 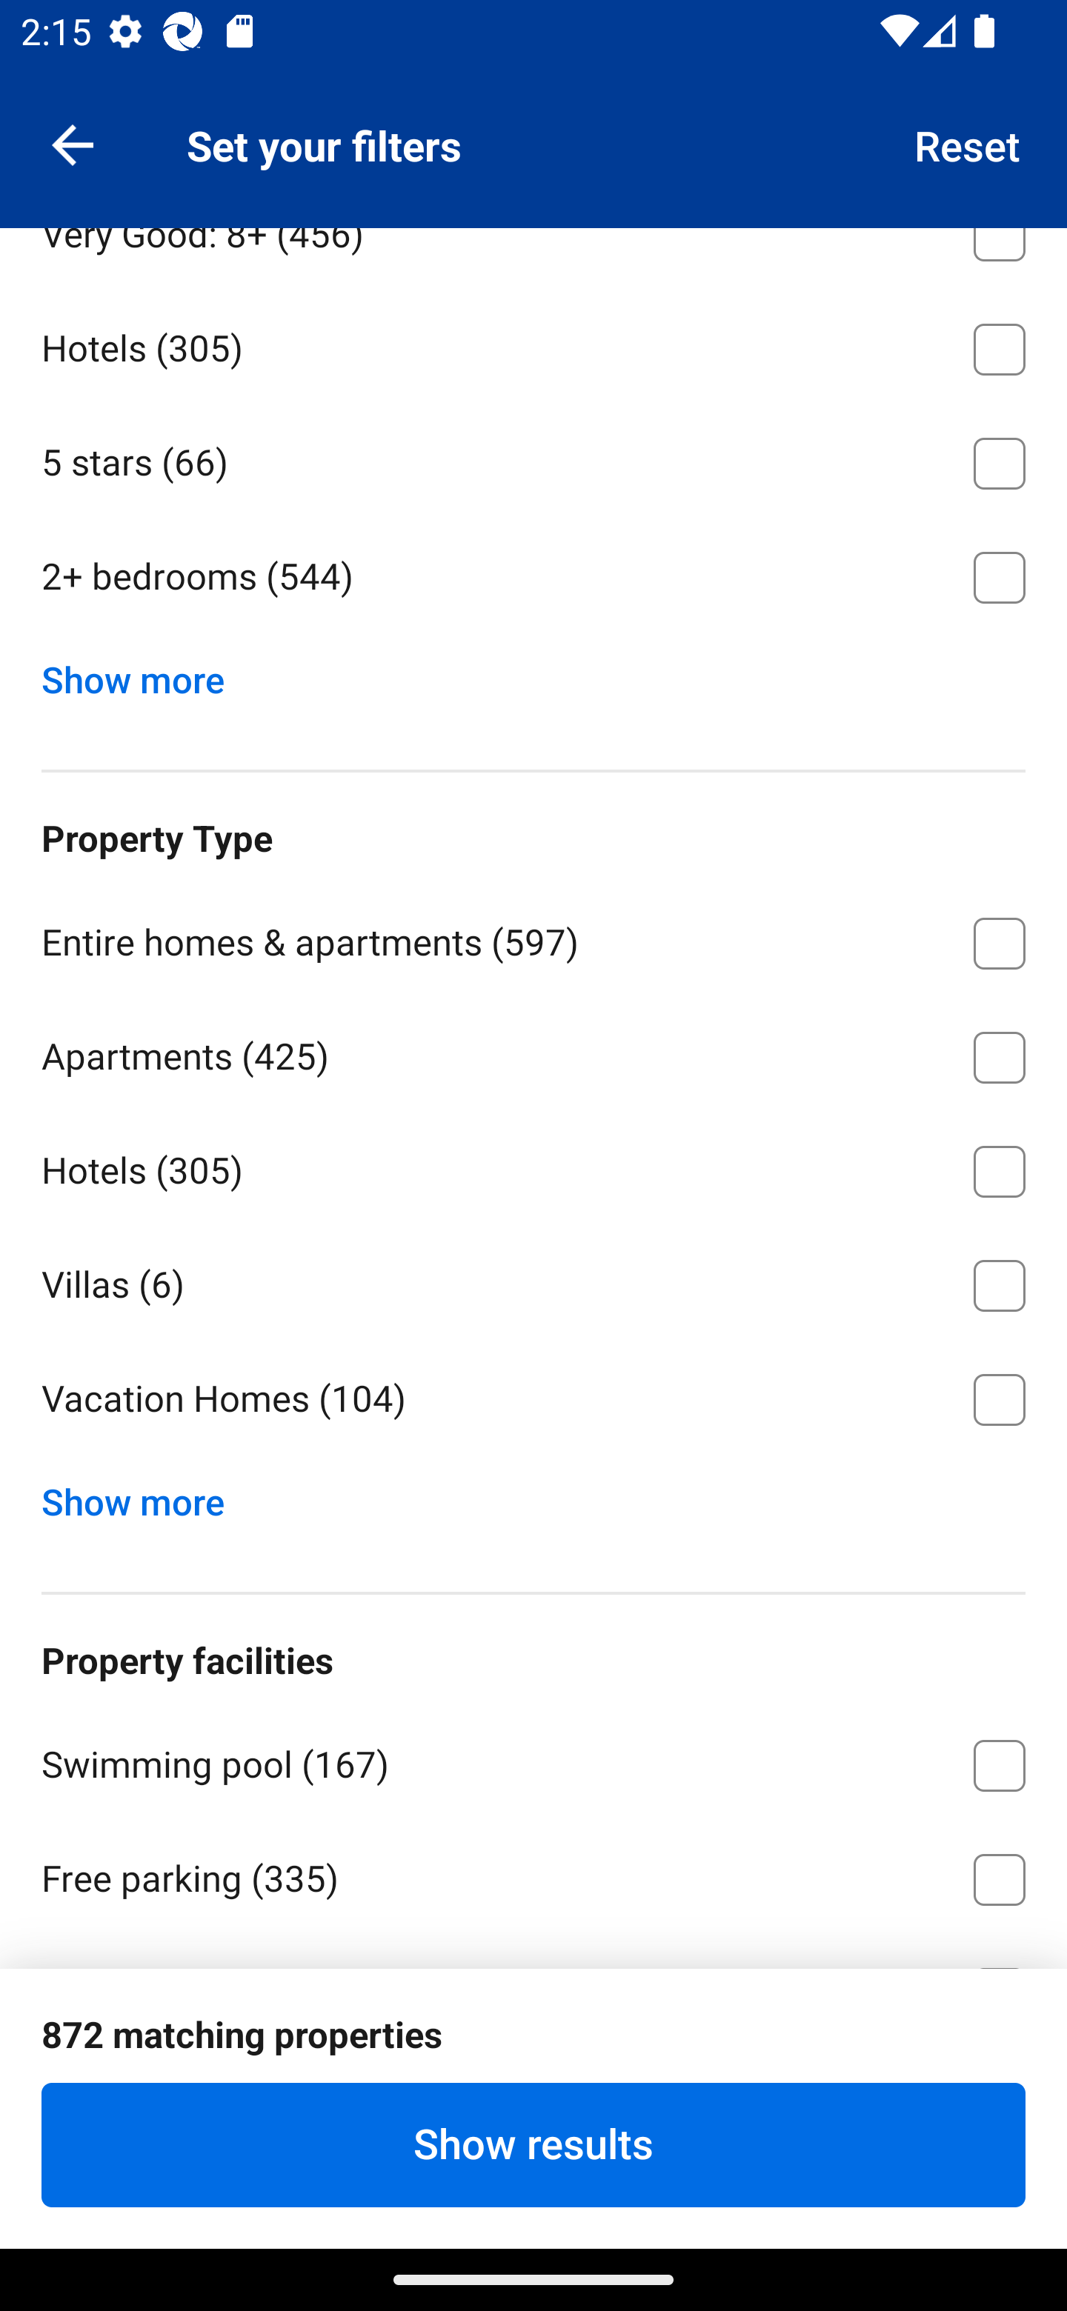 What do you see at coordinates (533, 1761) in the screenshot?
I see `Swimming pool ⁦(167)` at bounding box center [533, 1761].